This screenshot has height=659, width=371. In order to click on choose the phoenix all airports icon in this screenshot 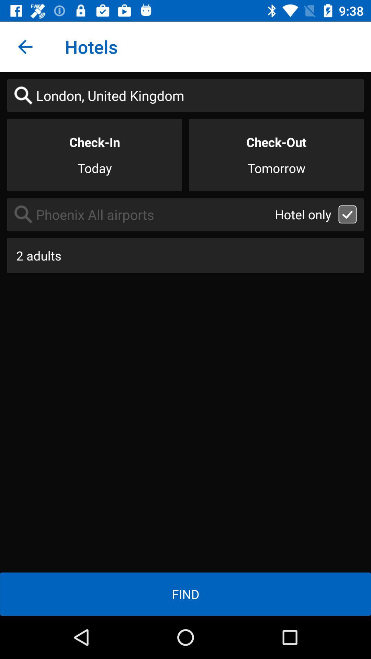, I will do `click(141, 214)`.